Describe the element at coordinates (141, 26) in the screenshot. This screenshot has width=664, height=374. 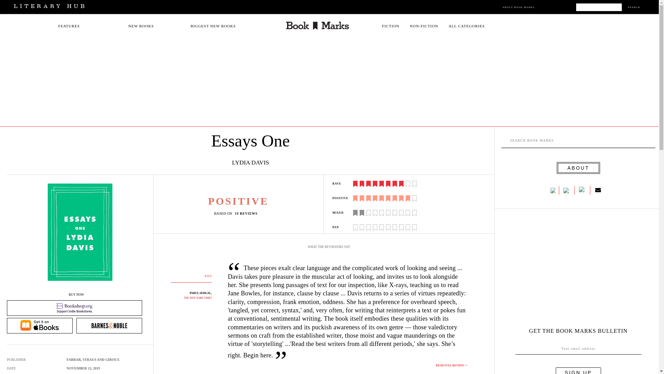
I see `NEW BOOKS` at that location.